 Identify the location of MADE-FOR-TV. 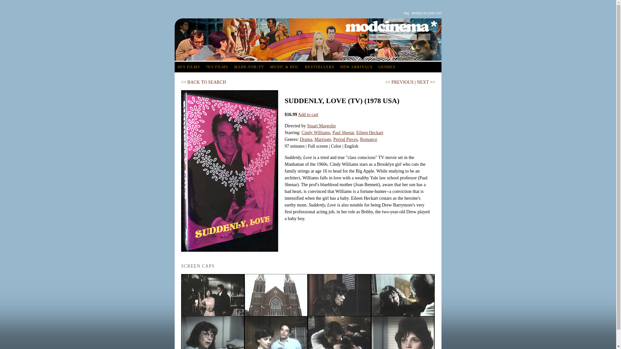
(249, 67).